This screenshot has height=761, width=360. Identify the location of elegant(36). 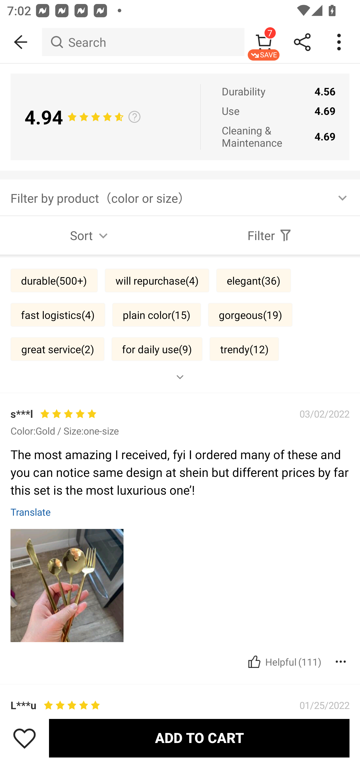
(253, 280).